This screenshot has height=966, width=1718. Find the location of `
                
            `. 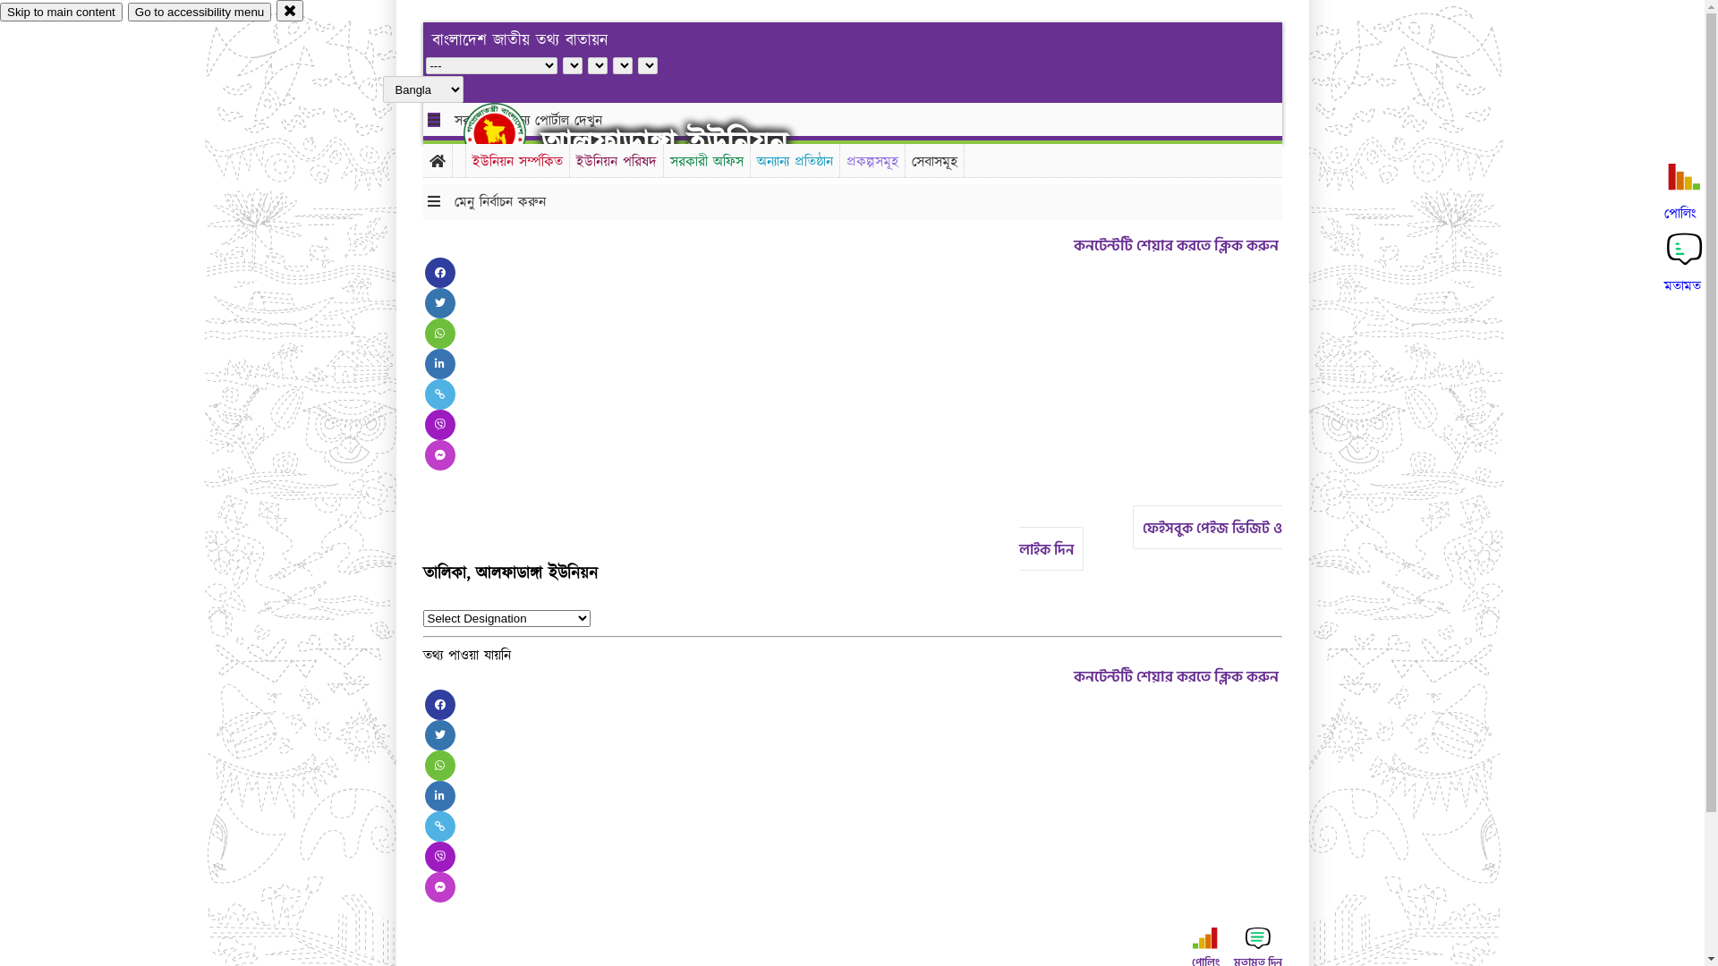


                
             is located at coordinates (510, 133).